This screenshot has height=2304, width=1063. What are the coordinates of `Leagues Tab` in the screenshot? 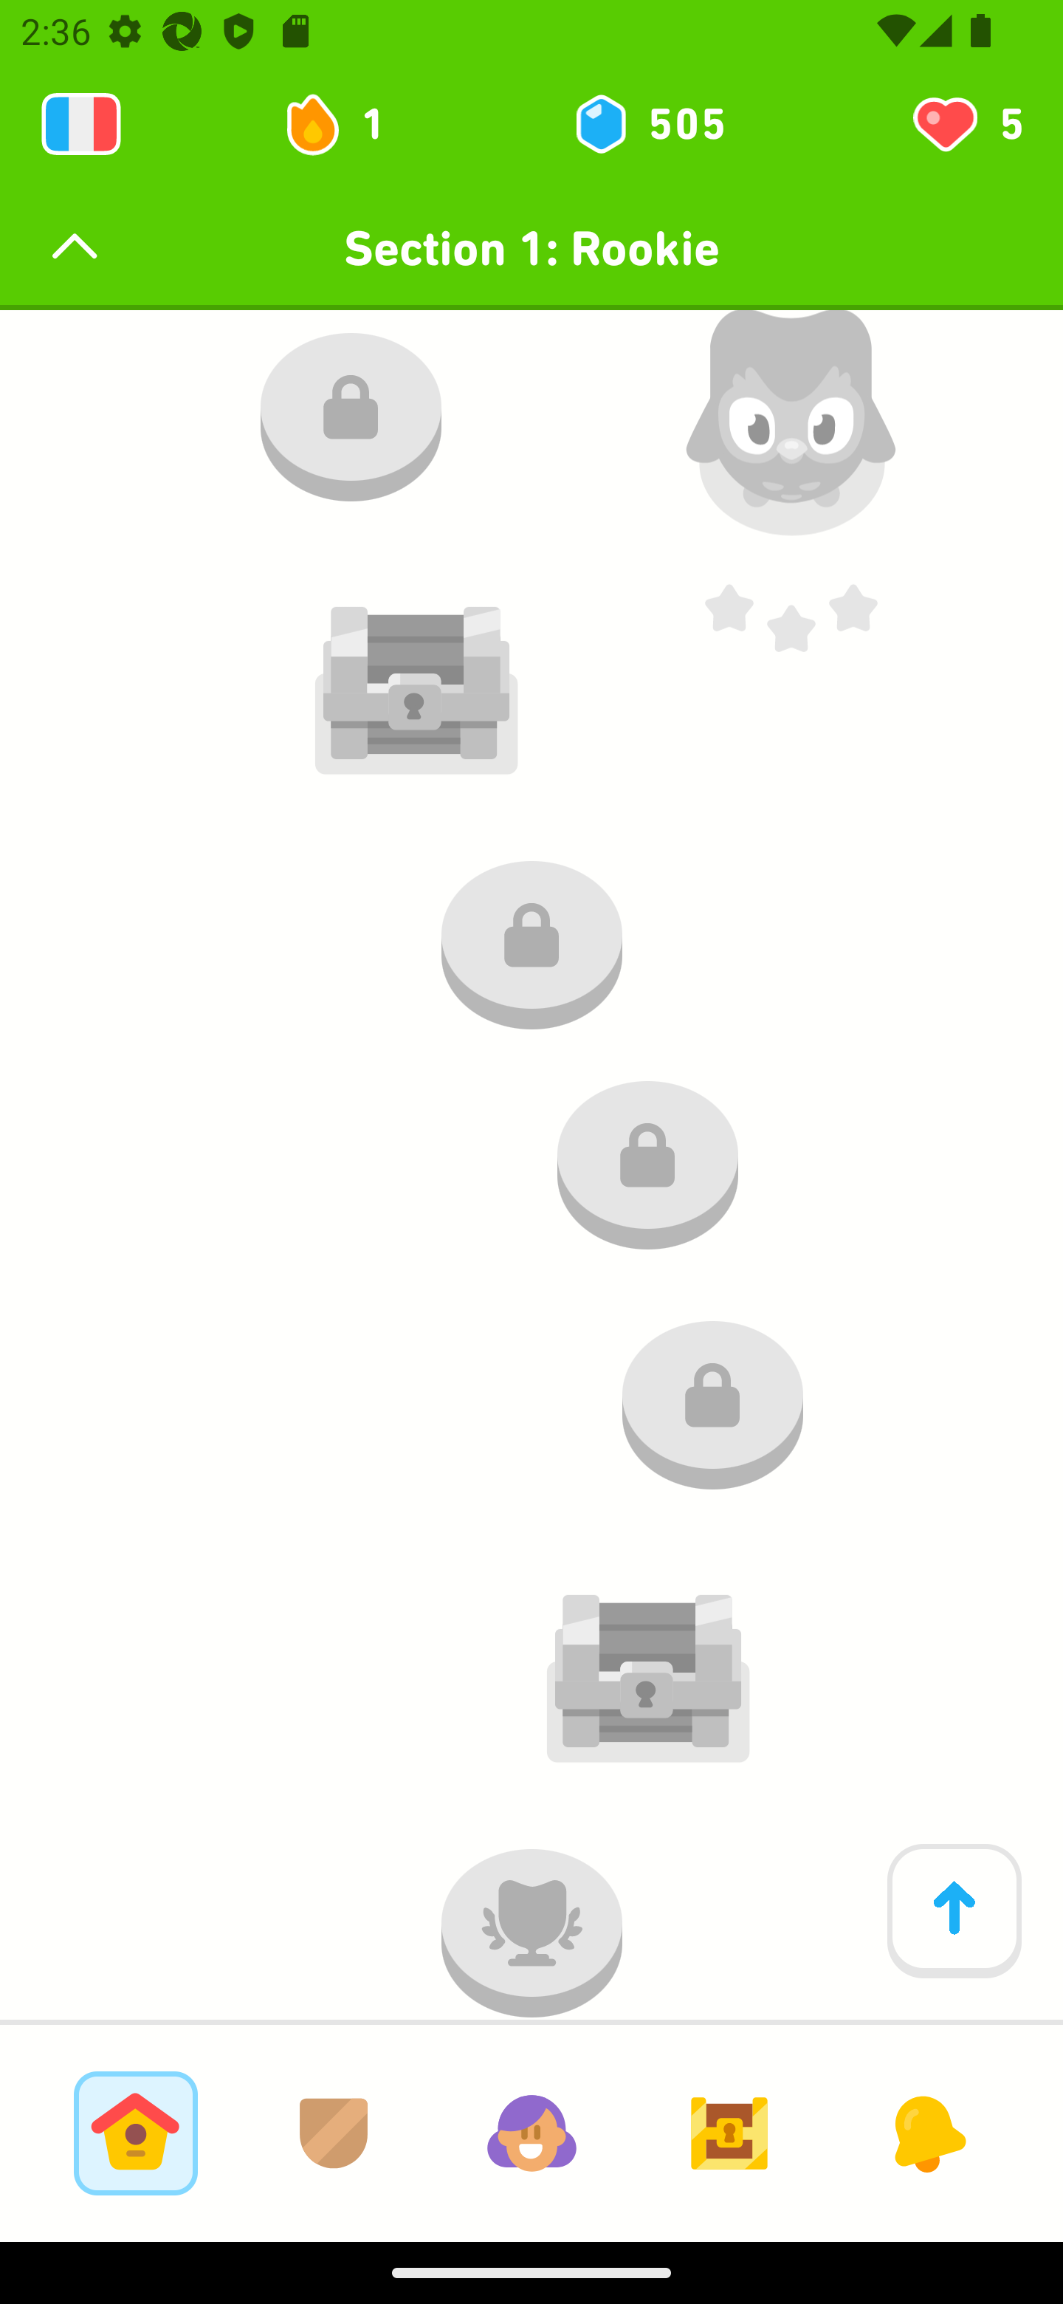 It's located at (334, 2133).